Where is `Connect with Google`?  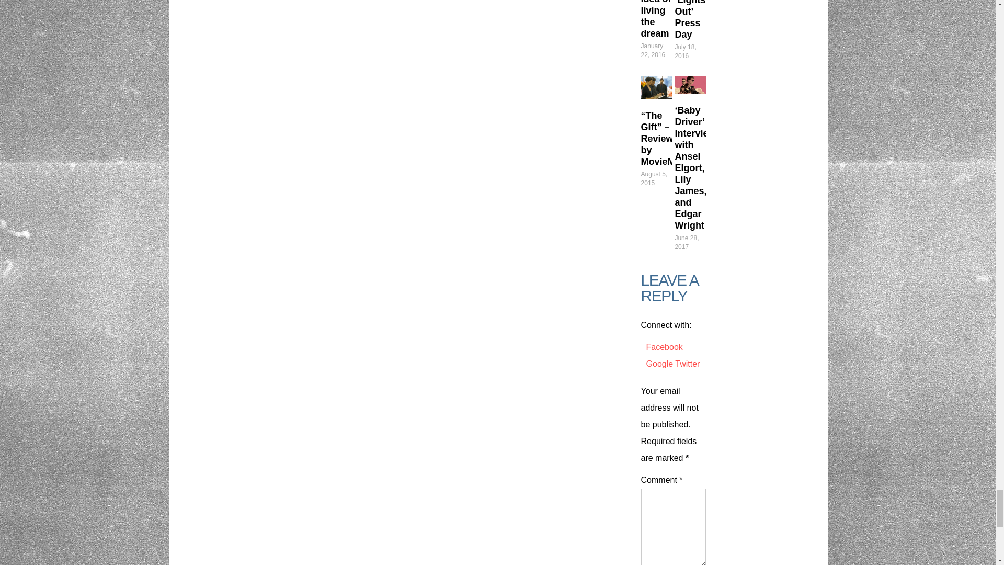
Connect with Google is located at coordinates (661, 364).